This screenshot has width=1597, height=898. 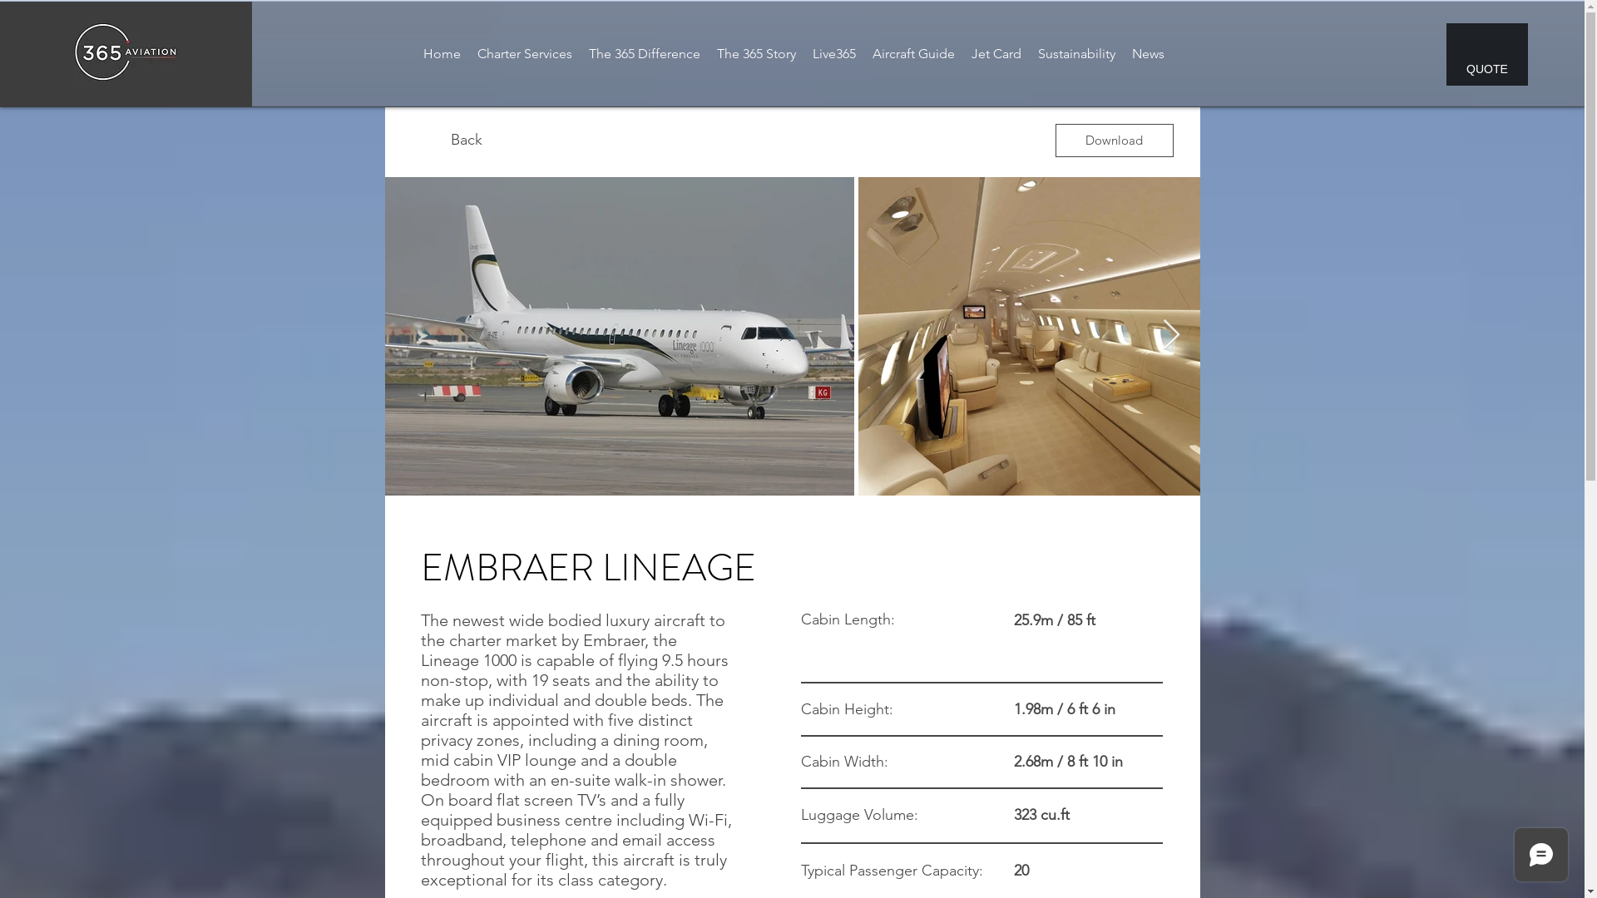 What do you see at coordinates (1148, 54) in the screenshot?
I see `News` at bounding box center [1148, 54].